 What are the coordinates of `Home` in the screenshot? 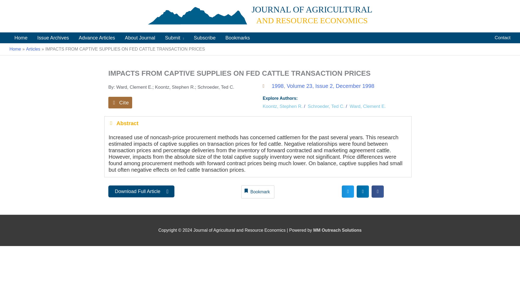 It's located at (15, 49).